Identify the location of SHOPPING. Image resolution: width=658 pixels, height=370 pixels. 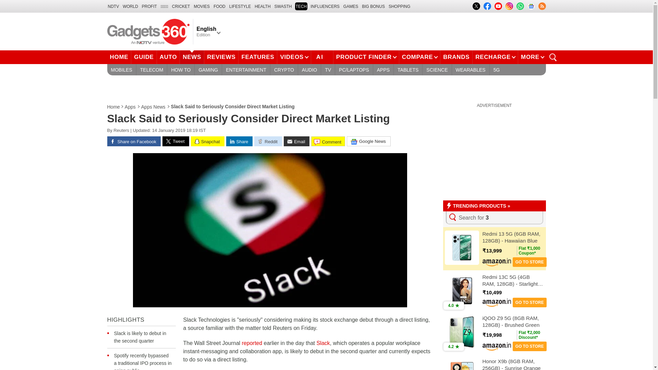
(399, 6).